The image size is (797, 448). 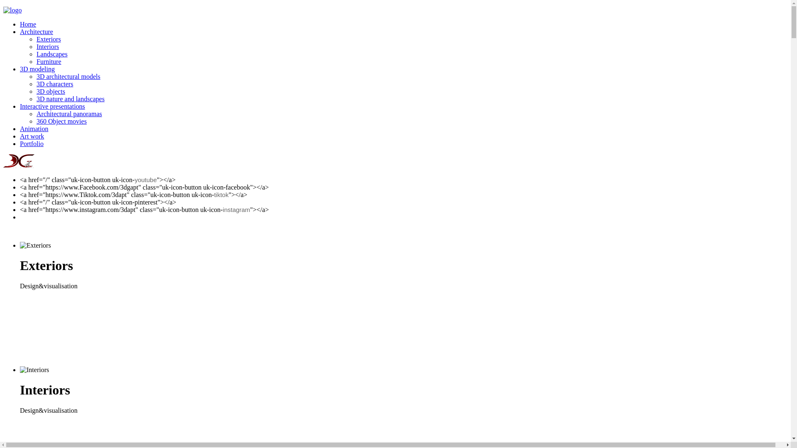 I want to click on 360 Object movies, so click(x=61, y=121).